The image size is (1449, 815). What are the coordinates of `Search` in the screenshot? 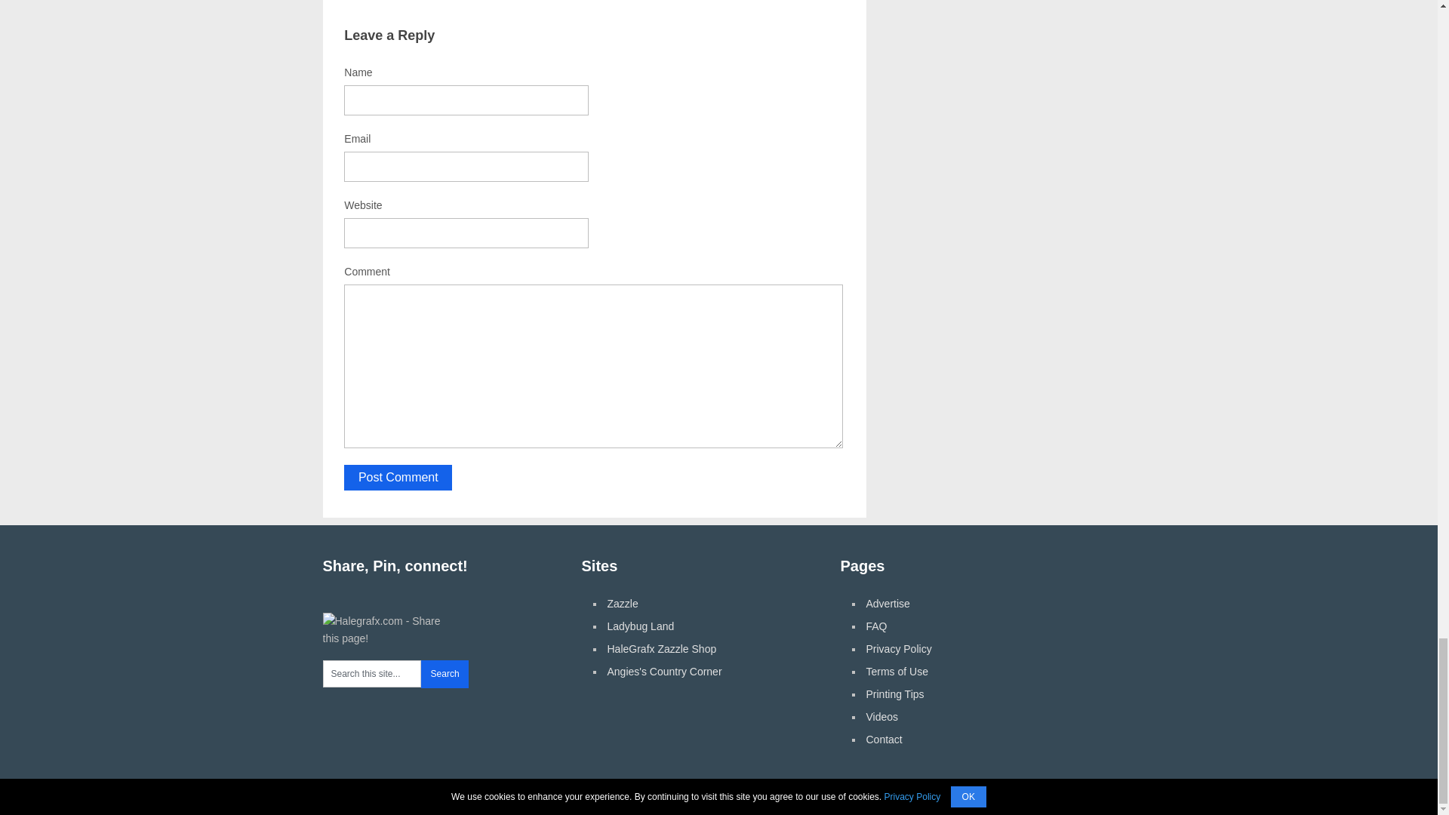 It's located at (445, 673).